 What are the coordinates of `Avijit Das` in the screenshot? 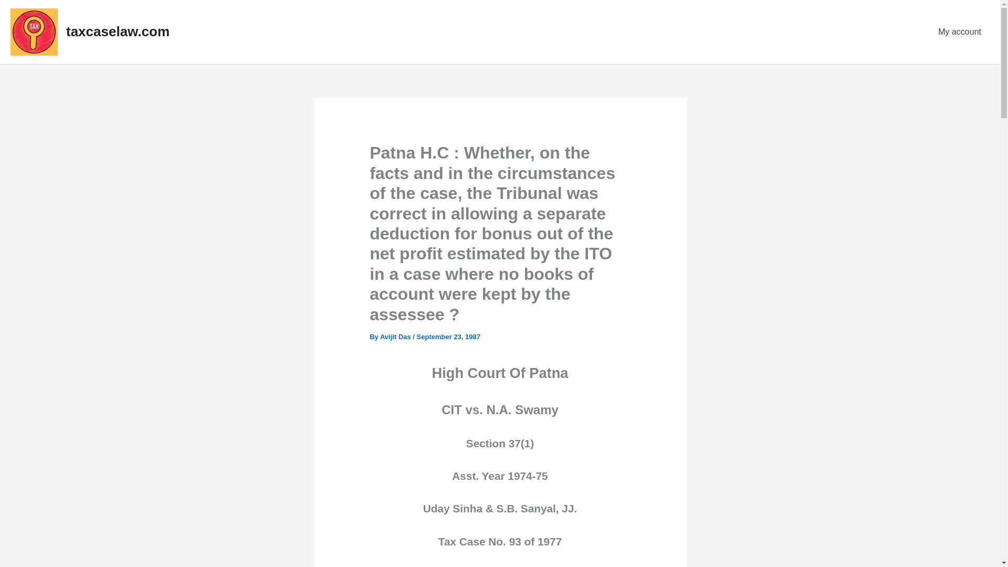 It's located at (396, 337).